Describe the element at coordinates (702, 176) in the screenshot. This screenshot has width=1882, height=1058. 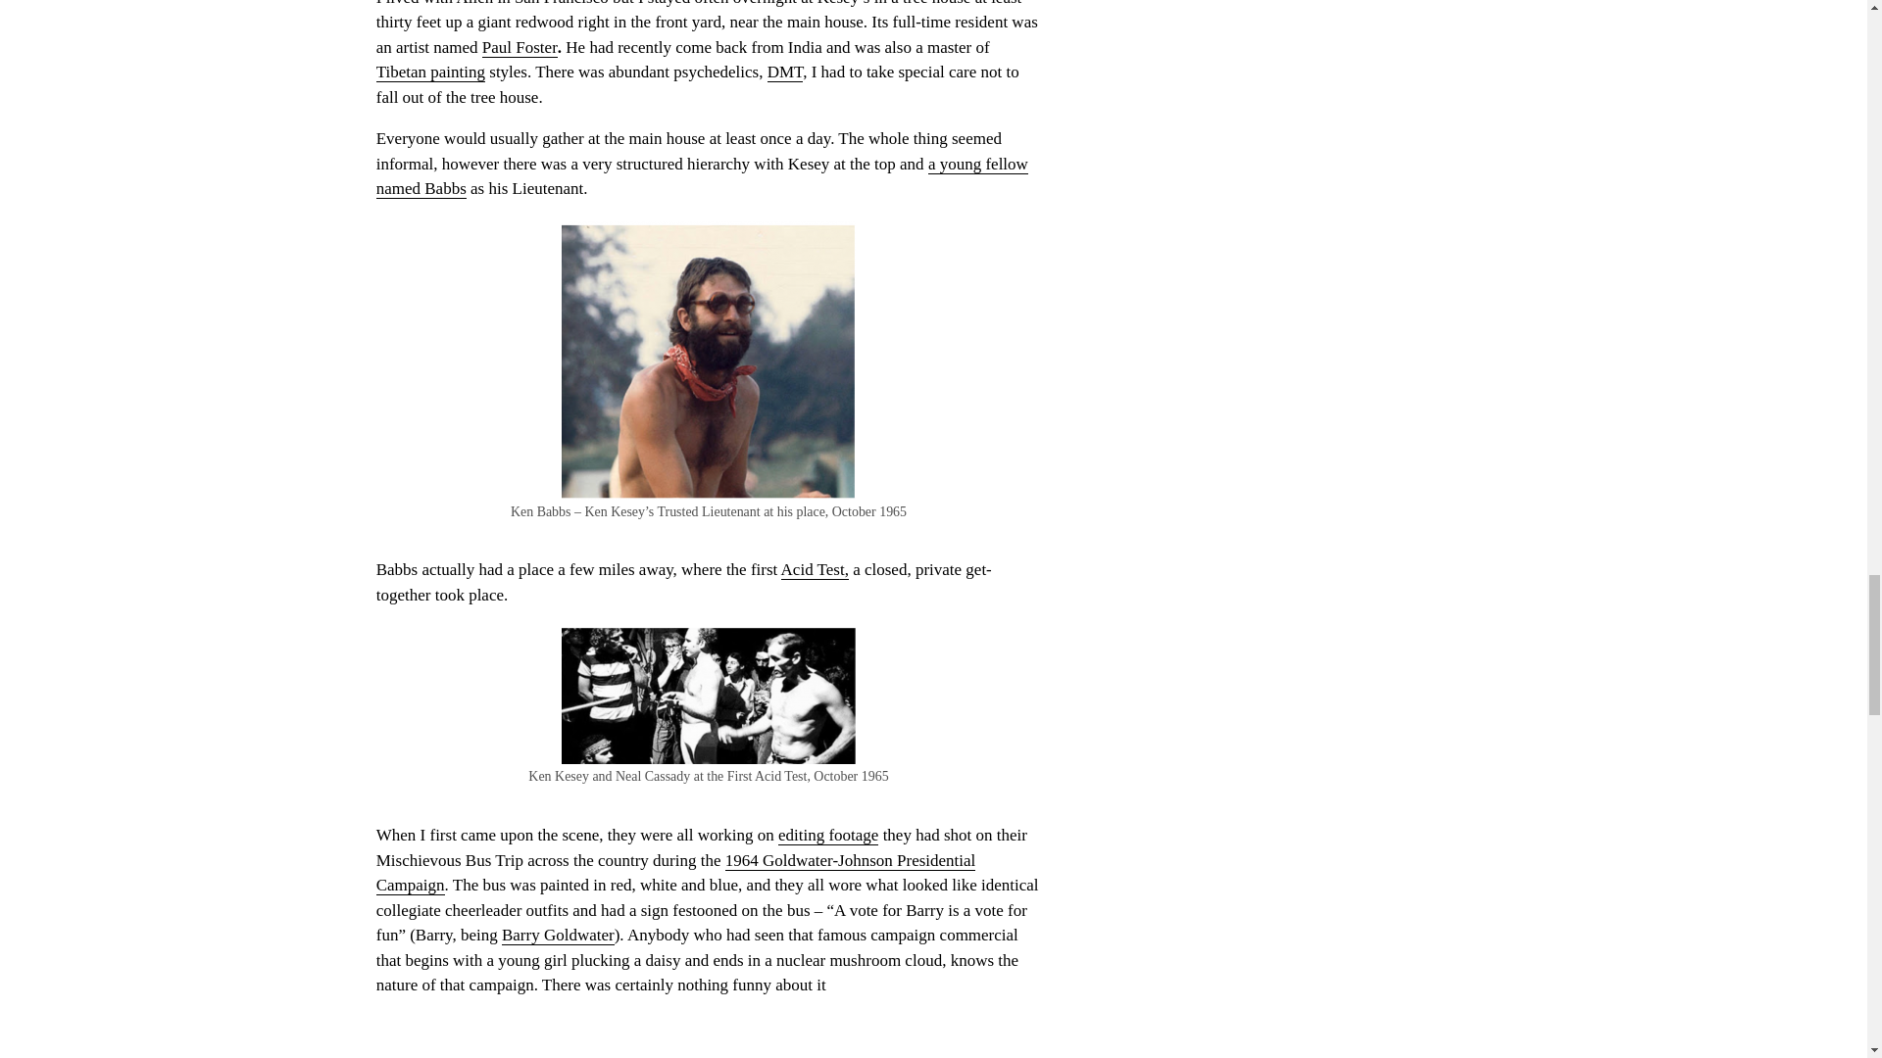
I see `a young fellow named Babbs` at that location.